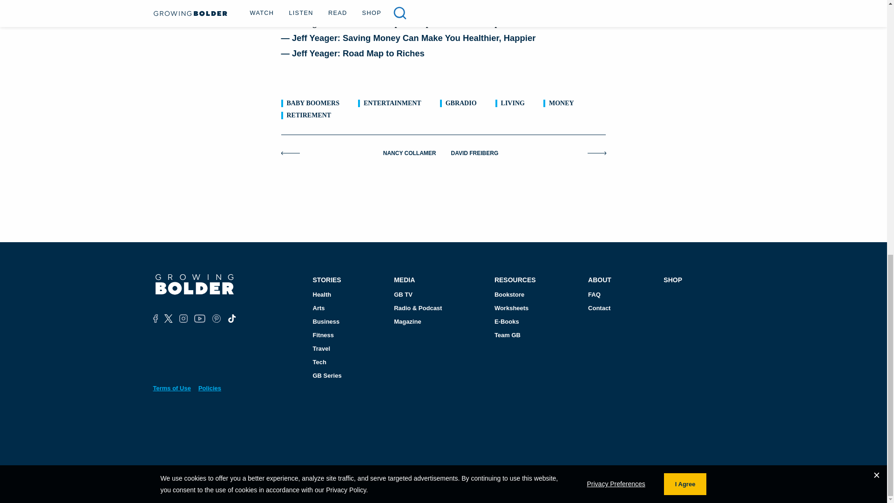 The width and height of the screenshot is (894, 503). I want to click on Link to: entertainment, so click(392, 103).